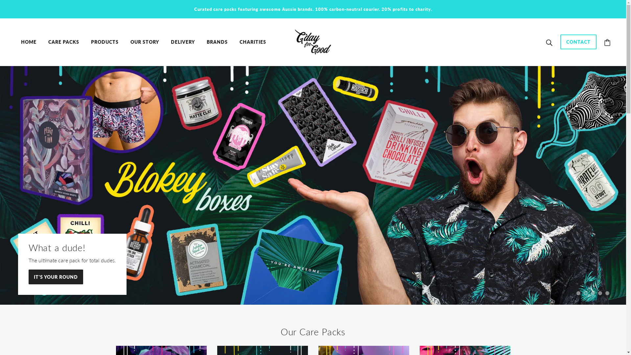 This screenshot has width=631, height=355. What do you see at coordinates (145, 42) in the screenshot?
I see `OUR STORY` at bounding box center [145, 42].